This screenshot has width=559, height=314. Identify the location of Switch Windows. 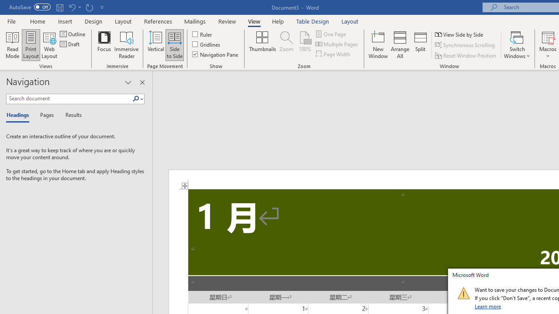
(517, 44).